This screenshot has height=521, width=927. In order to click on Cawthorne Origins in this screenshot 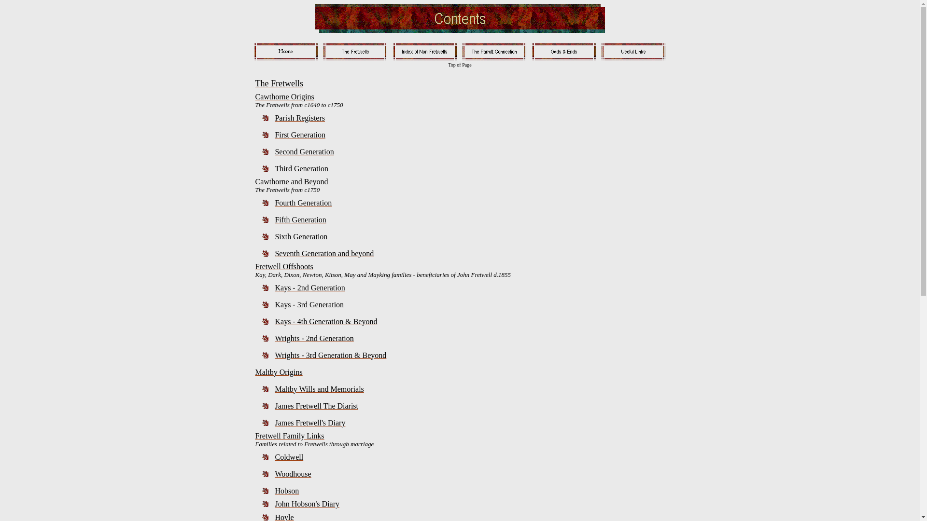, I will do `click(284, 96)`.